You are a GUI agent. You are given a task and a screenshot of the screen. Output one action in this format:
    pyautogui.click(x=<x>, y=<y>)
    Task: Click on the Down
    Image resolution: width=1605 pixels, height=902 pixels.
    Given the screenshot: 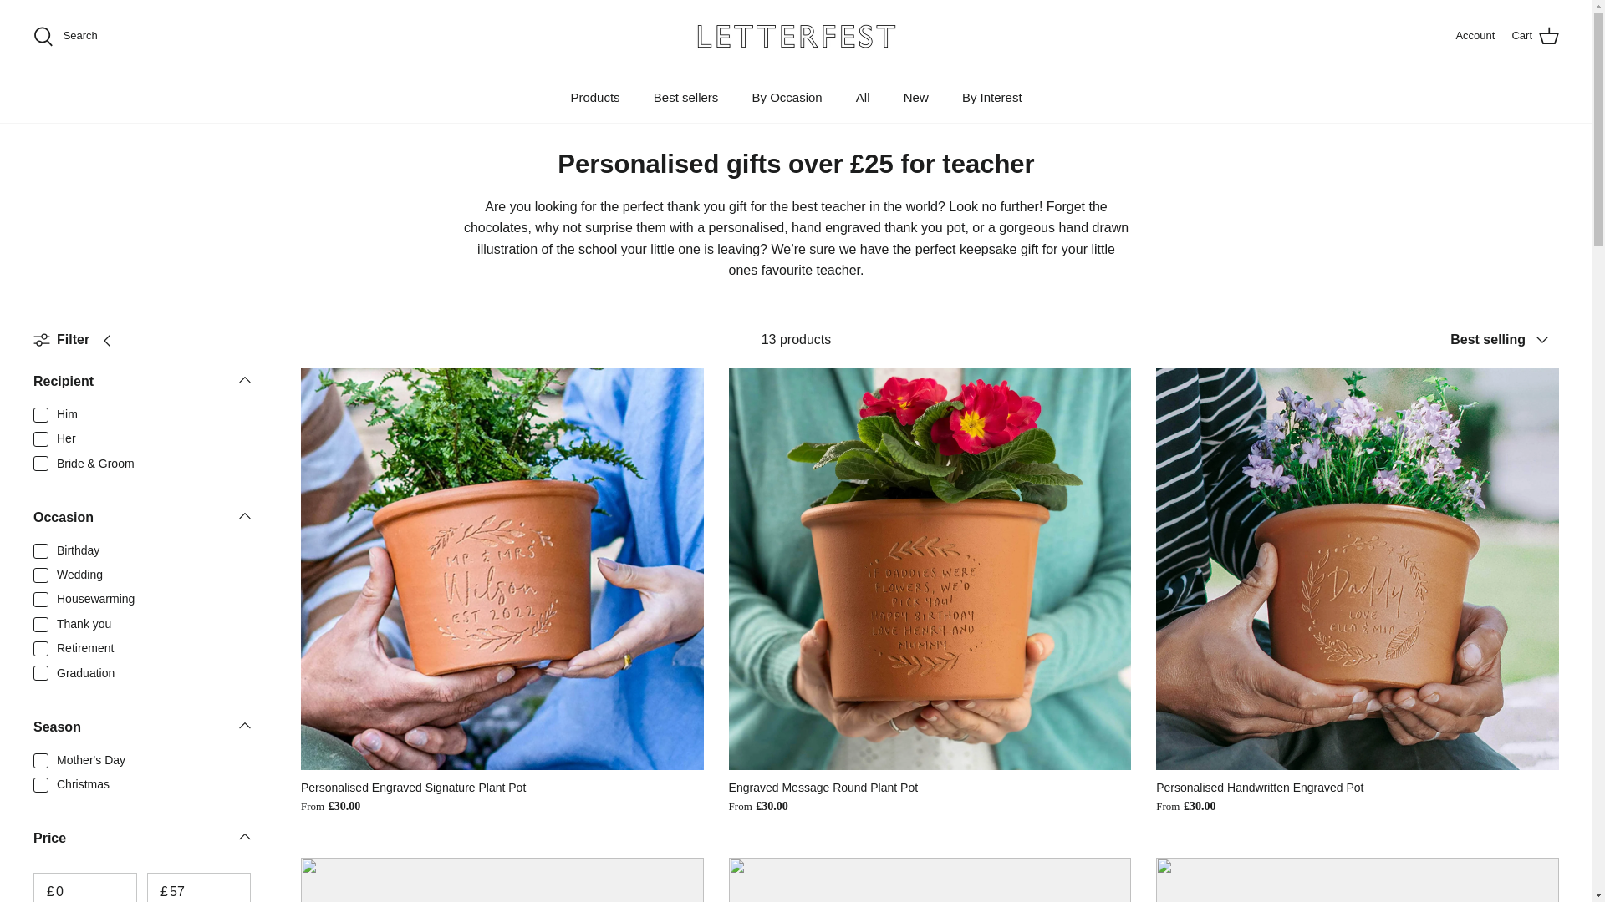 What is the action you would take?
    pyautogui.click(x=244, y=378)
    